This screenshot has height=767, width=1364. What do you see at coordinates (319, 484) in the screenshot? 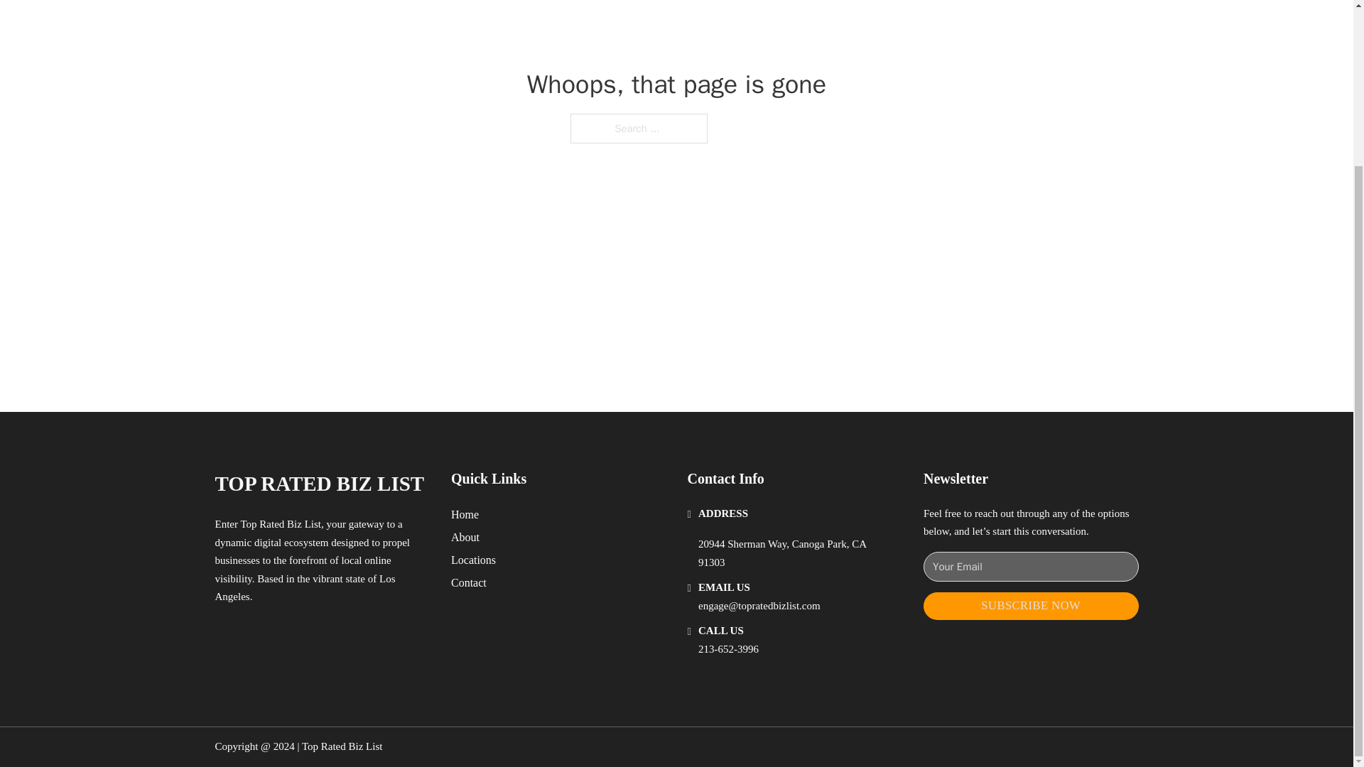
I see `TOP RATED BIZ LIST` at bounding box center [319, 484].